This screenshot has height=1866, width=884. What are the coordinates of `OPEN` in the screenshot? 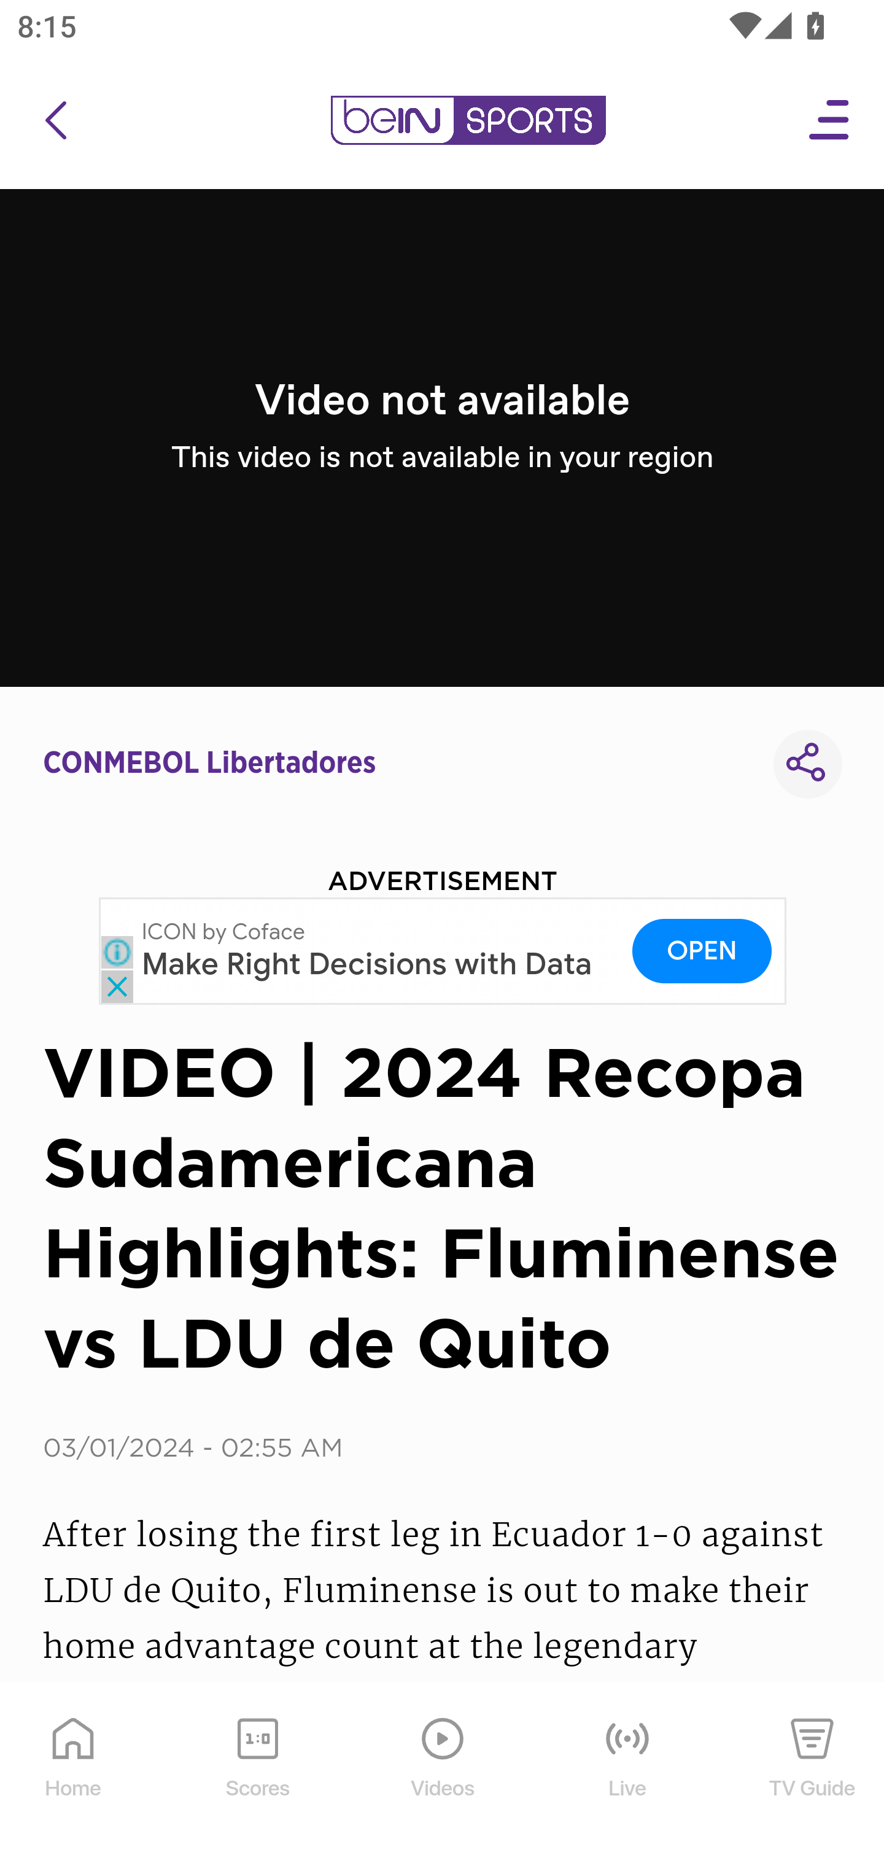 It's located at (702, 950).